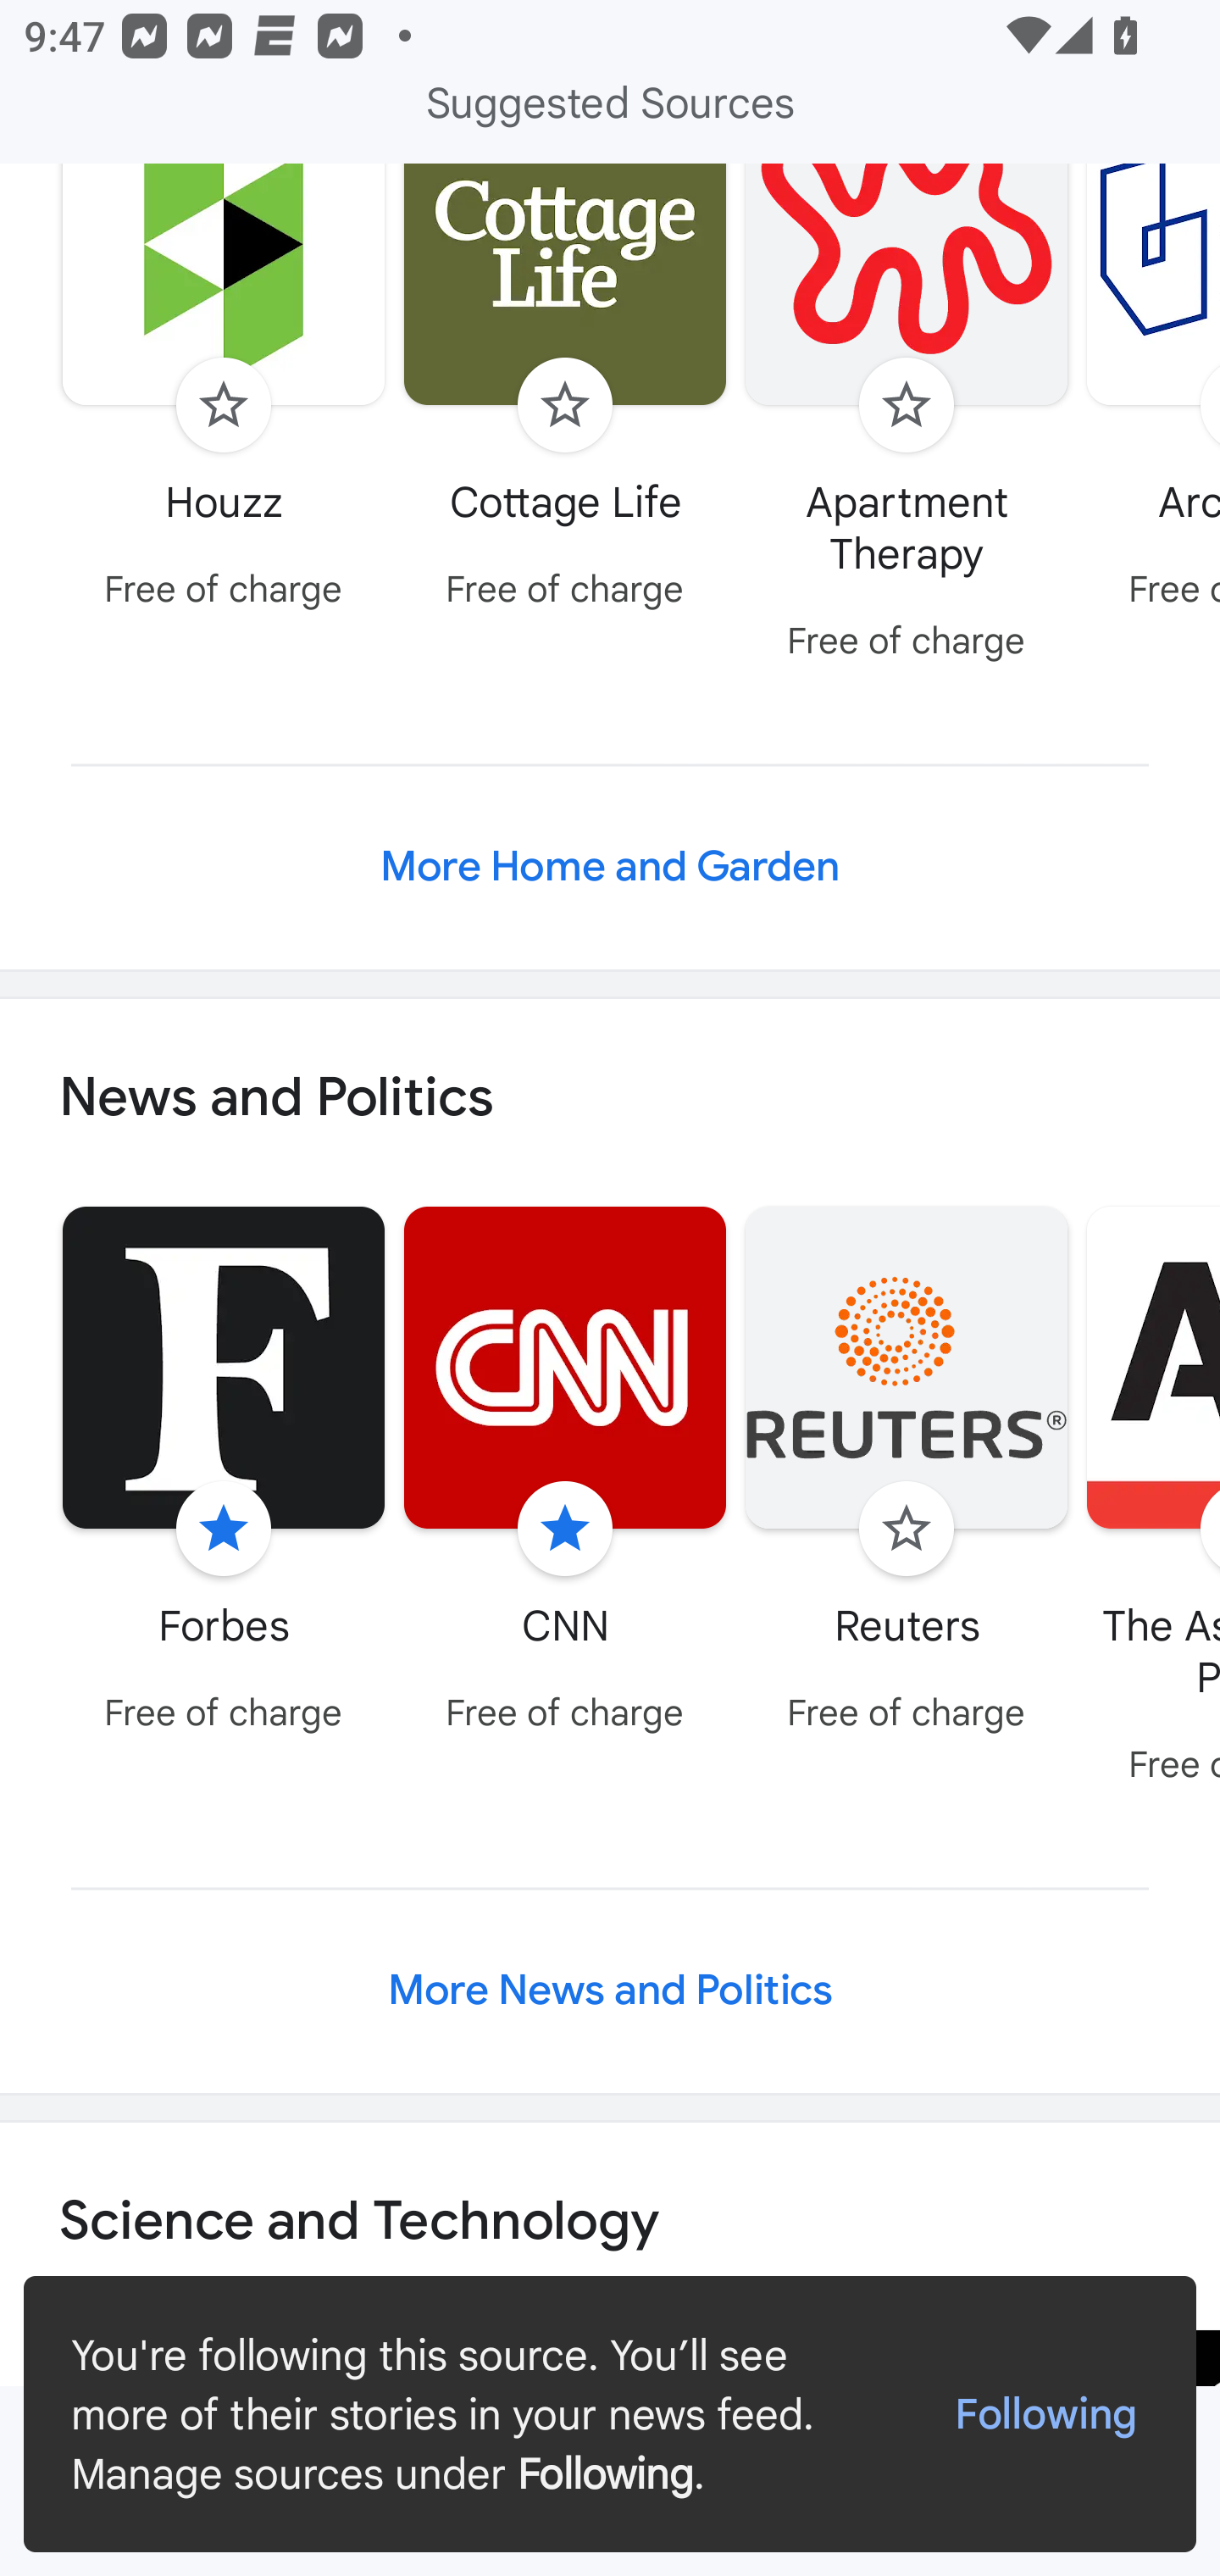  I want to click on Follow Reuters Free of charge, so click(907, 1474).